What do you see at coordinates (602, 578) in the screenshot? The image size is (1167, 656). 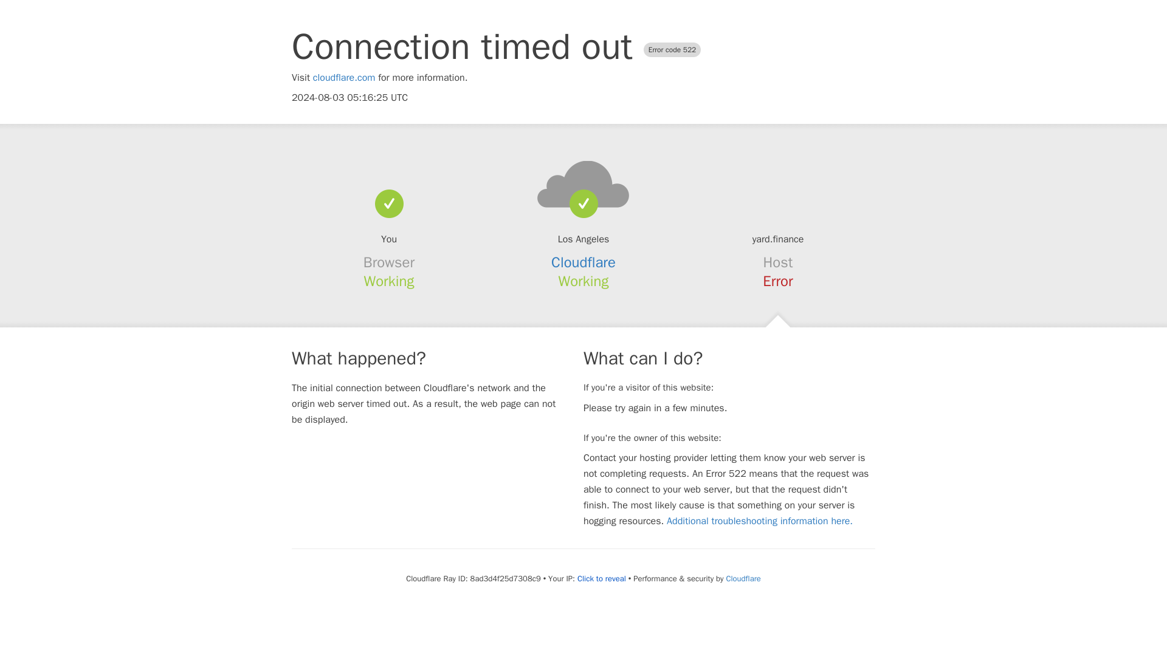 I see `Click to reveal` at bounding box center [602, 578].